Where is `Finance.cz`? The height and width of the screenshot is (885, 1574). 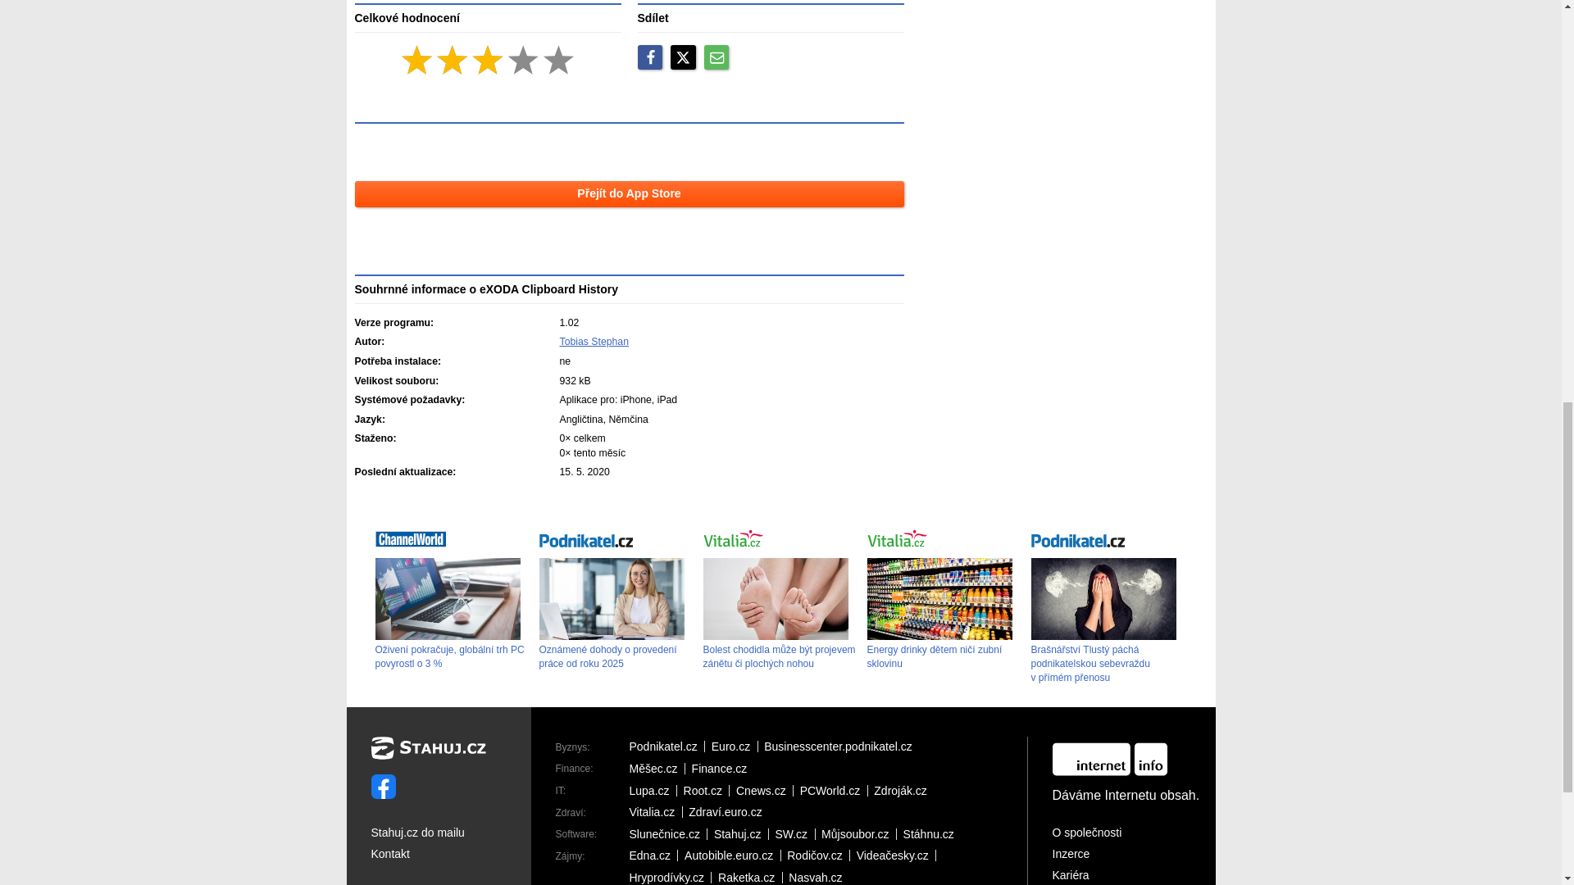 Finance.cz is located at coordinates (723, 769).